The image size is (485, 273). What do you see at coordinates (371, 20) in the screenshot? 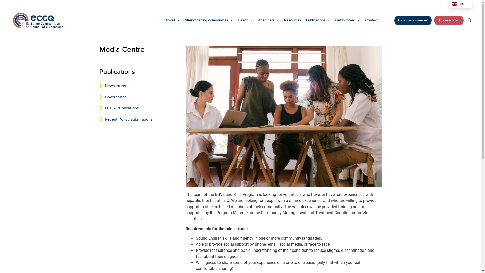
I see `Contact` at bounding box center [371, 20].